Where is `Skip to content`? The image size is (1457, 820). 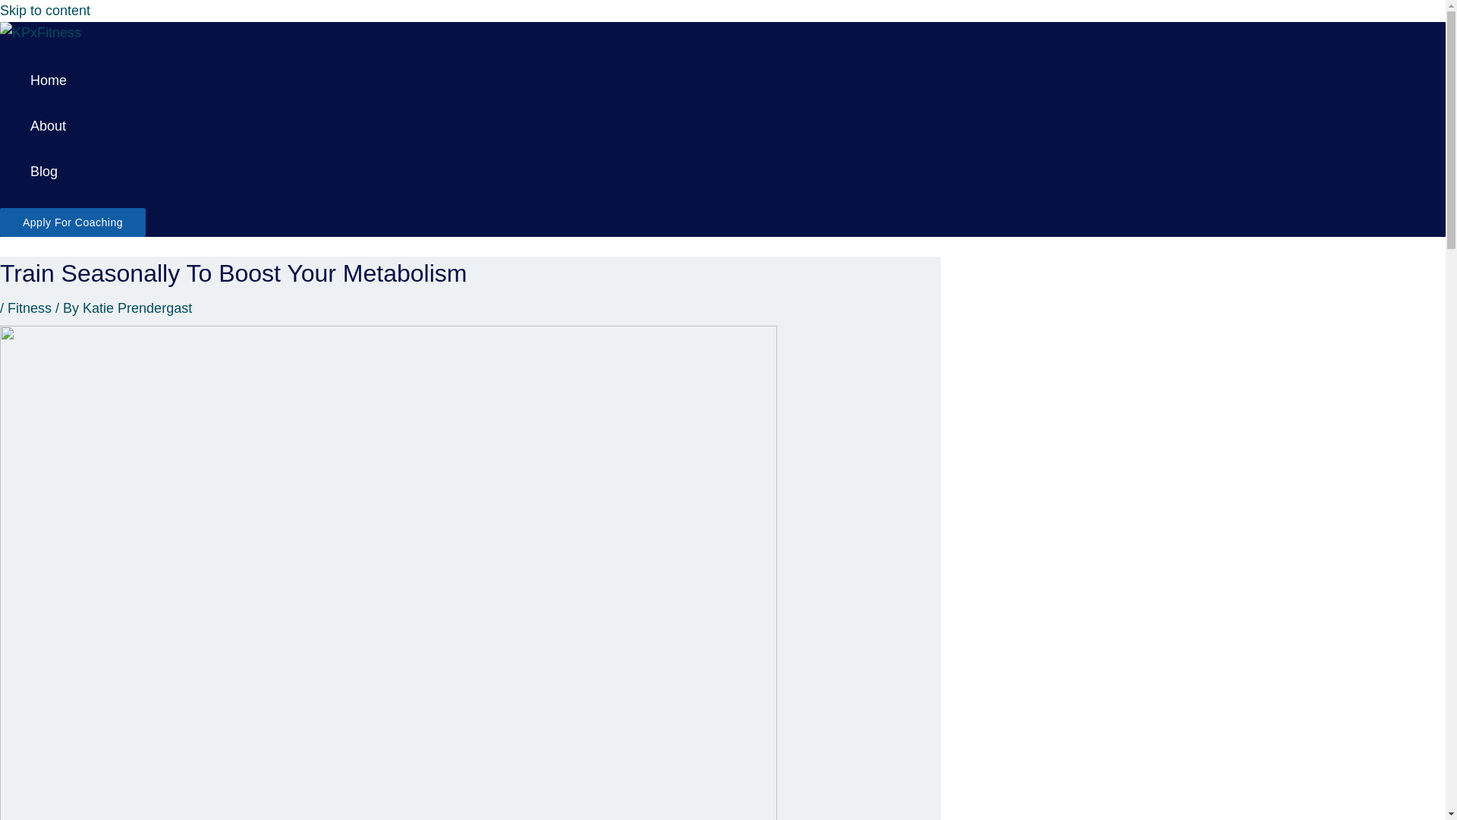
Skip to content is located at coordinates (46, 11).